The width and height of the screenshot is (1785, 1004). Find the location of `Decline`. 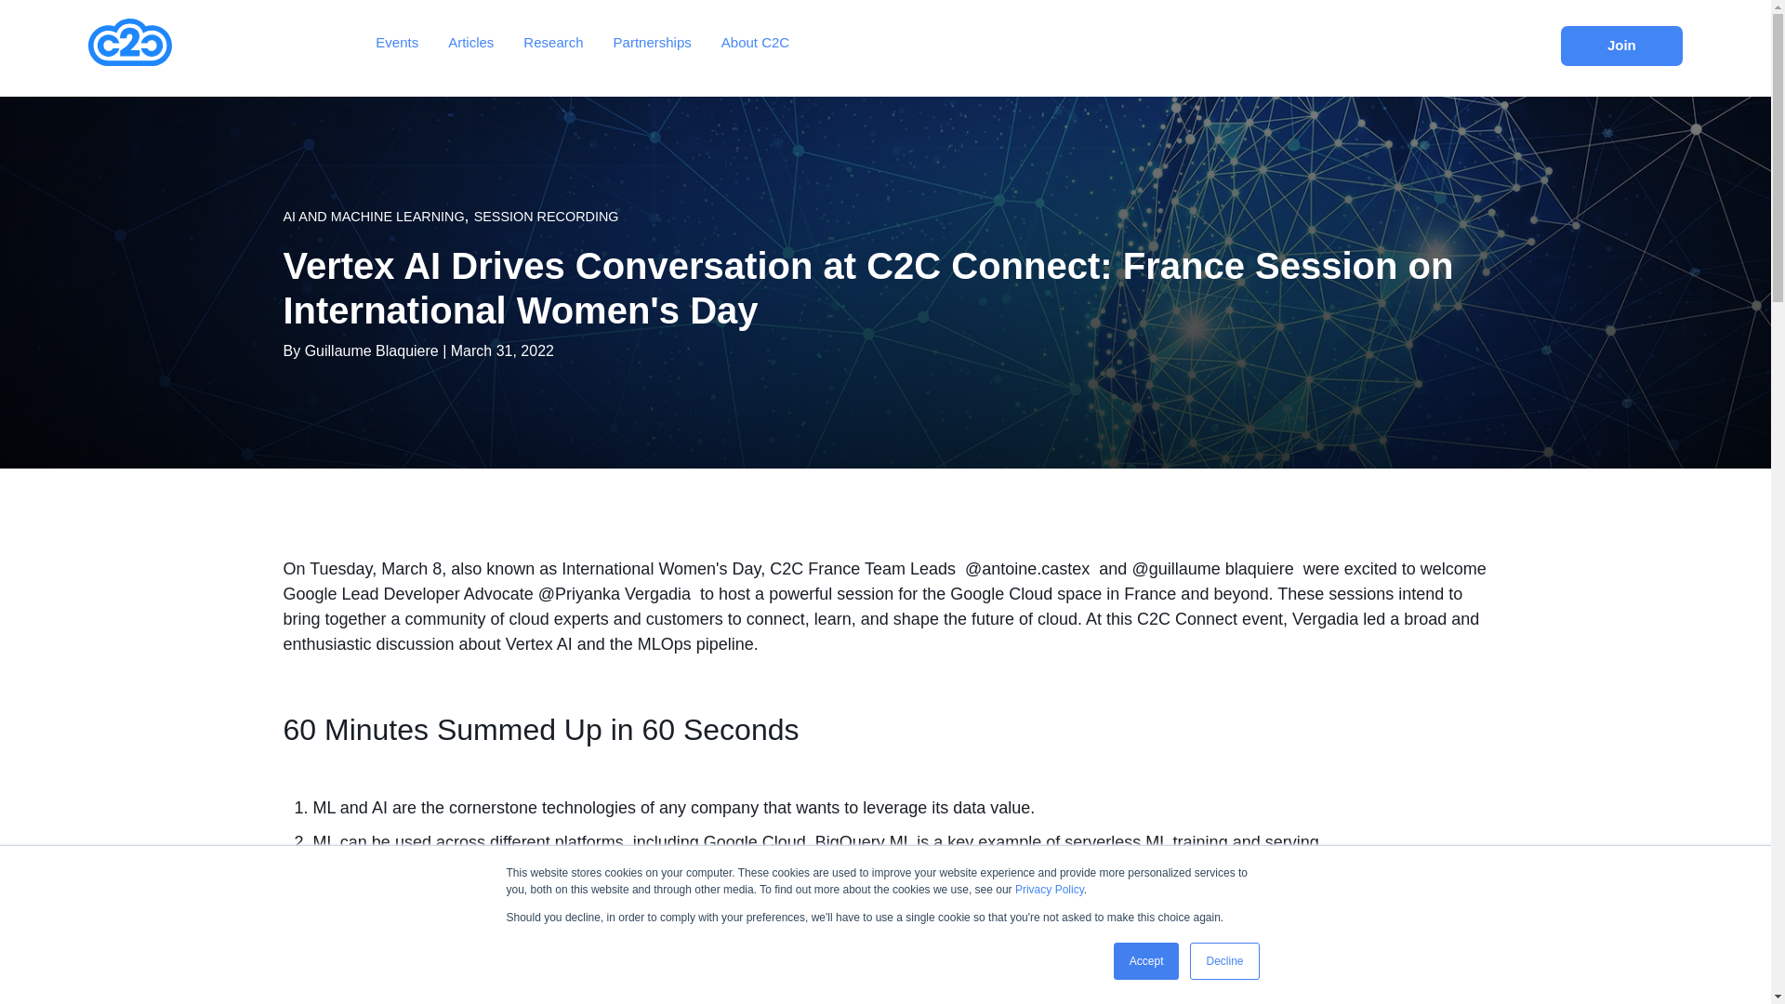

Decline is located at coordinates (1223, 961).